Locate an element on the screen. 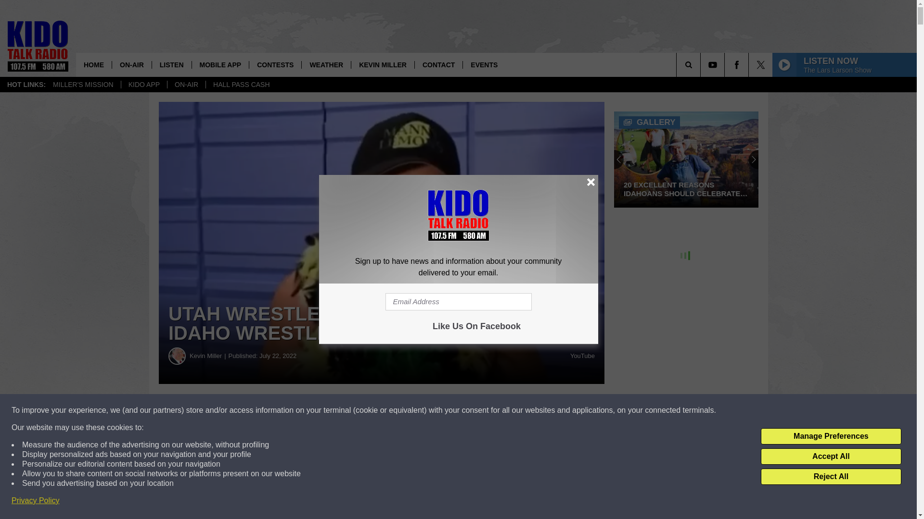 Image resolution: width=924 pixels, height=519 pixels. MILLER'S MISSION is located at coordinates (83, 85).